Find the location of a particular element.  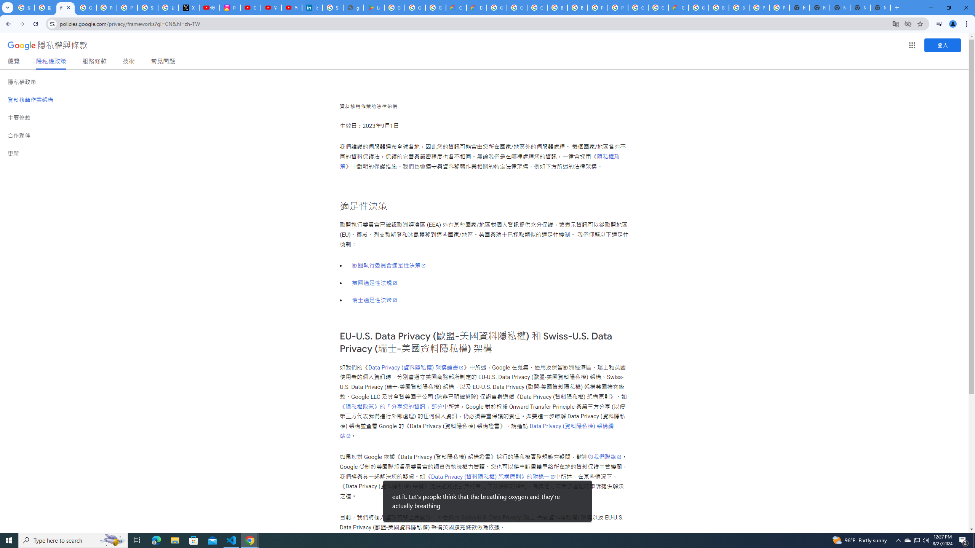

Browse Chrome as a guest - Computer - Google Chrome Help is located at coordinates (577, 8).